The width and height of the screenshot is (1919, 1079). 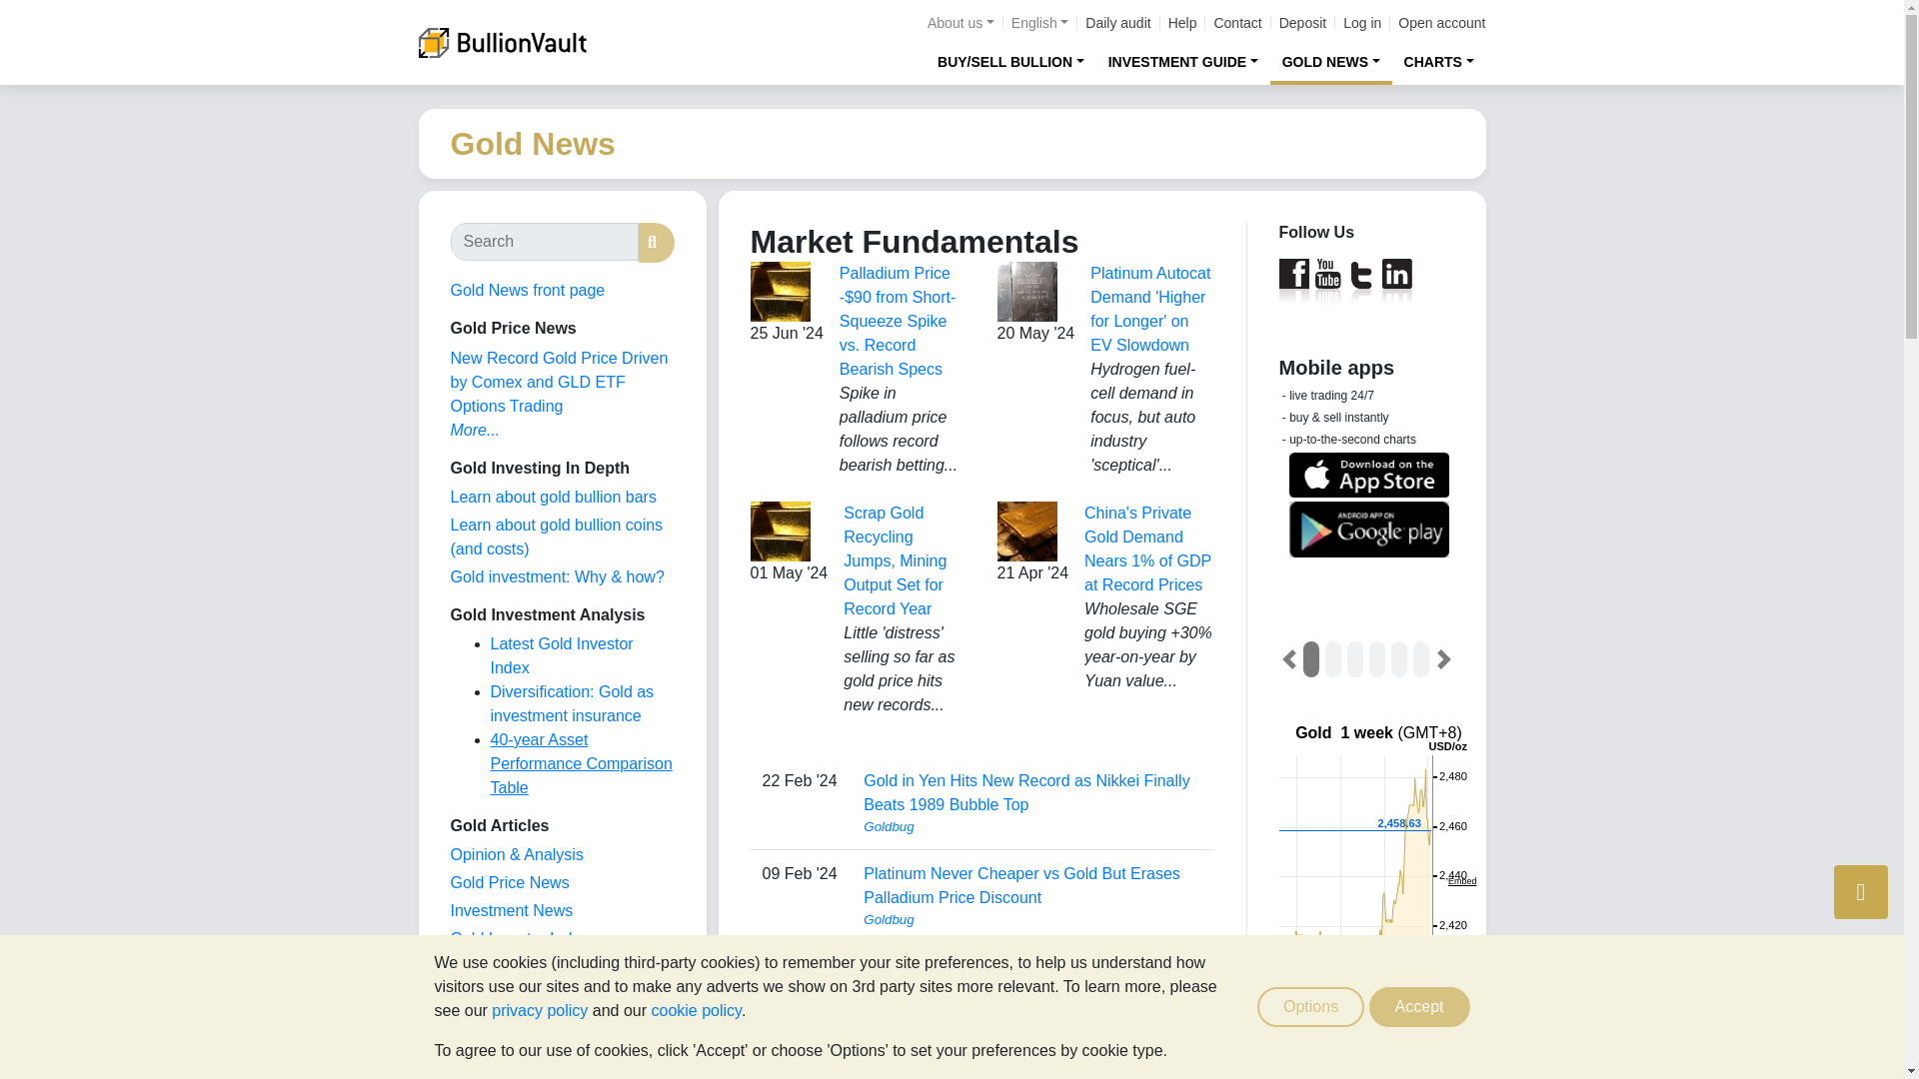 What do you see at coordinates (1031, 1013) in the screenshot?
I see `View user profile.` at bounding box center [1031, 1013].